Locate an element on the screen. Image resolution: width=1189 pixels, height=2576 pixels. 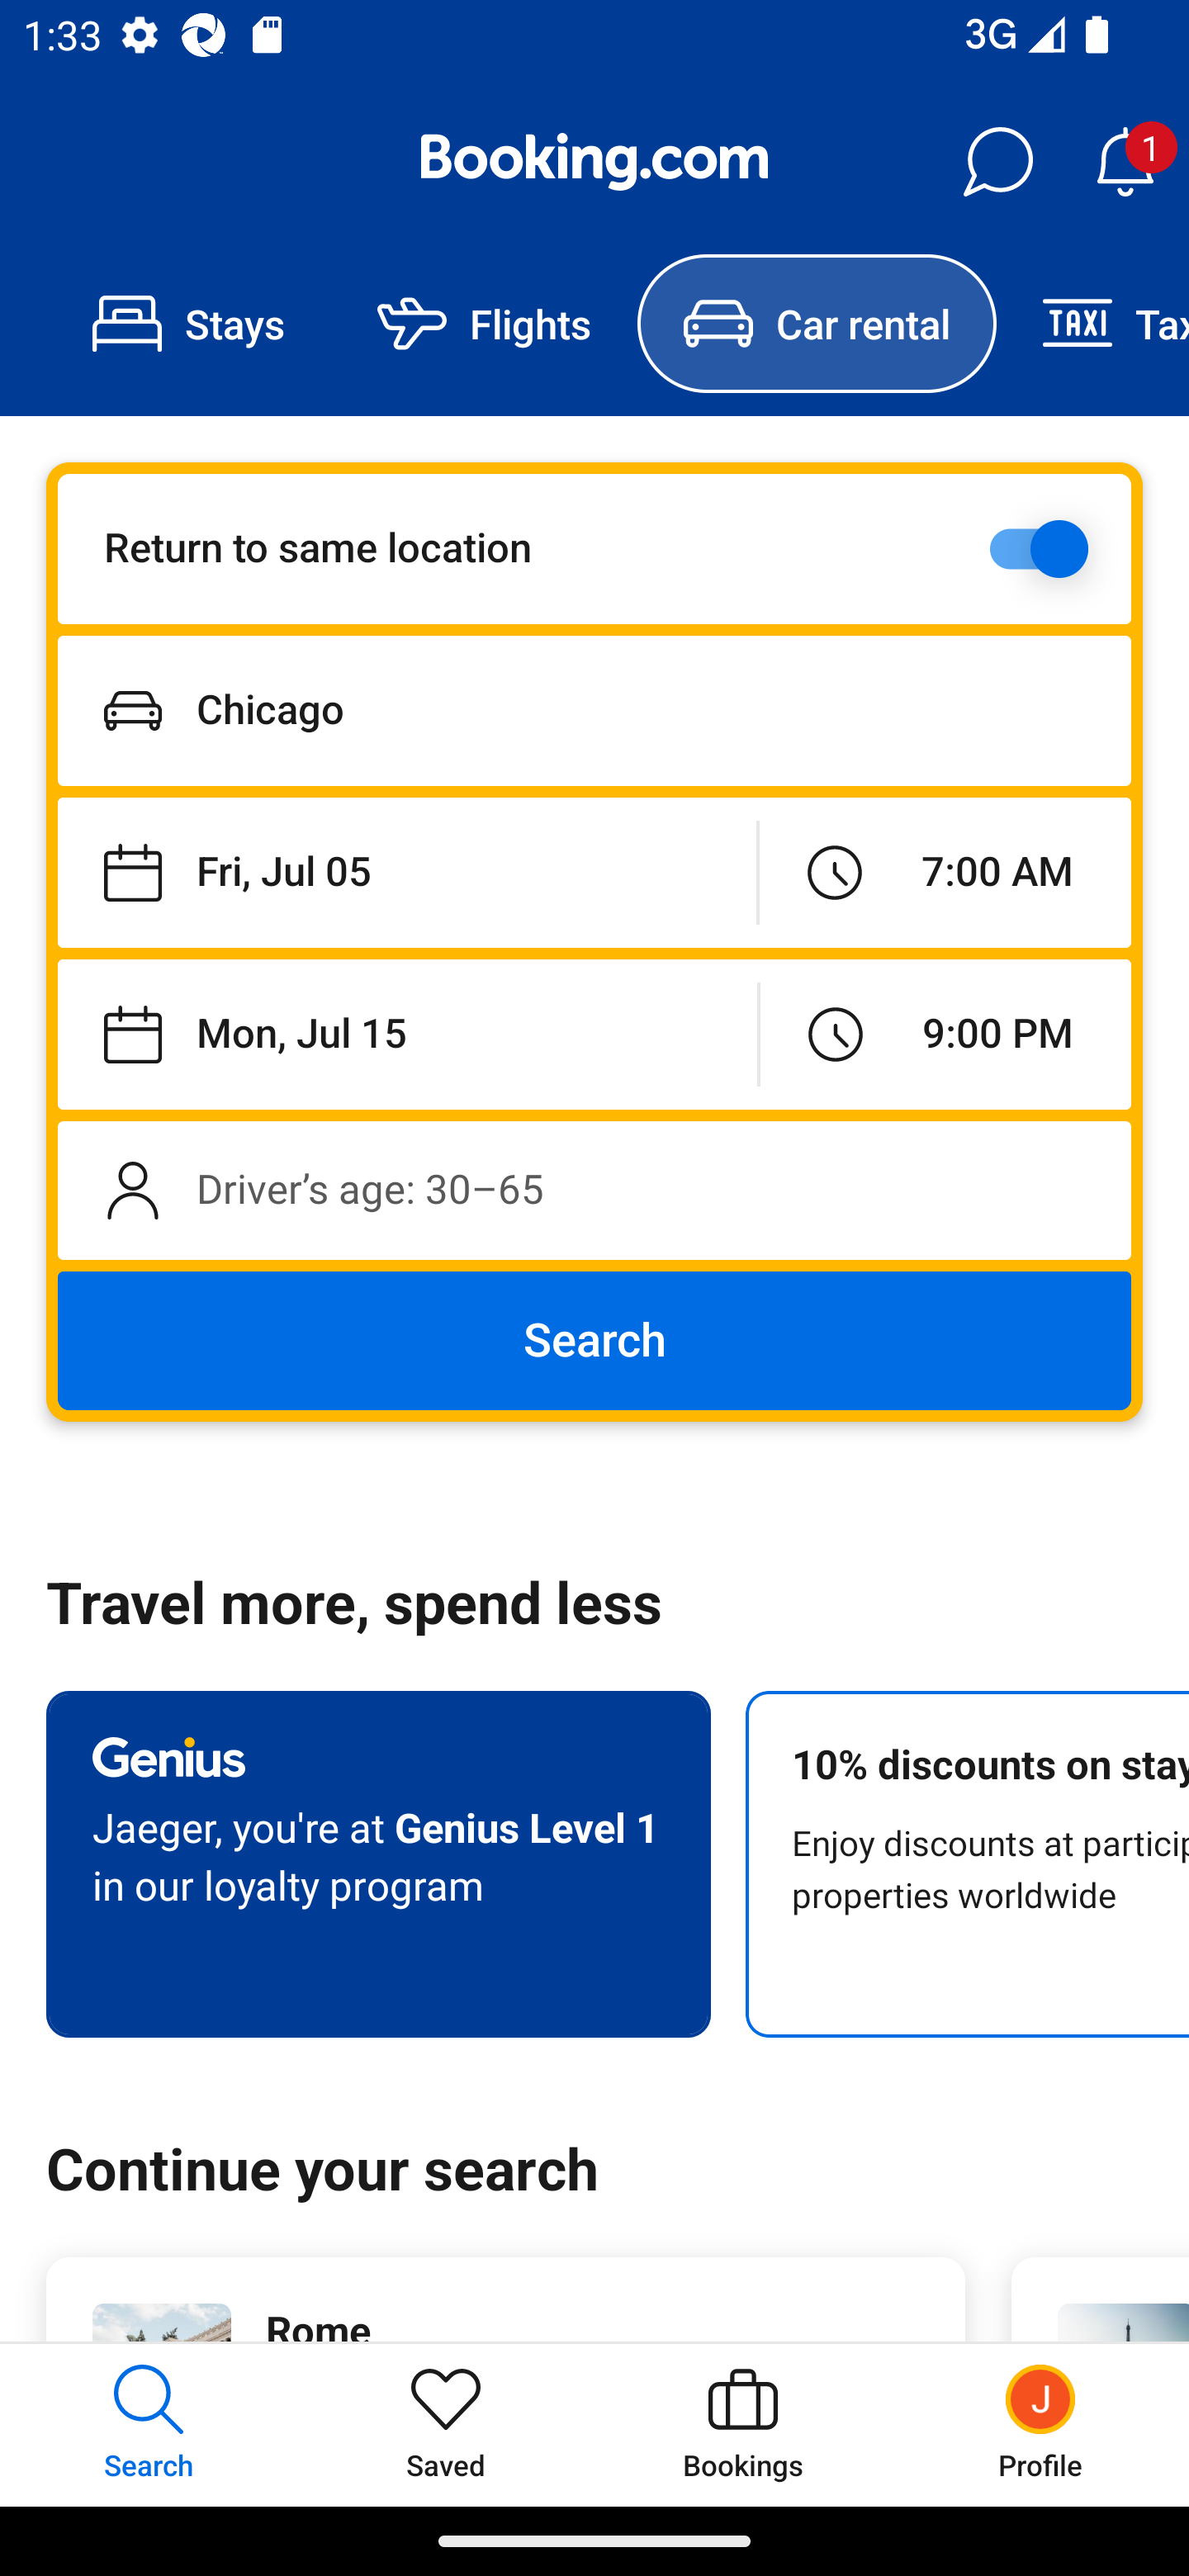
Profile is located at coordinates (1040, 2424).